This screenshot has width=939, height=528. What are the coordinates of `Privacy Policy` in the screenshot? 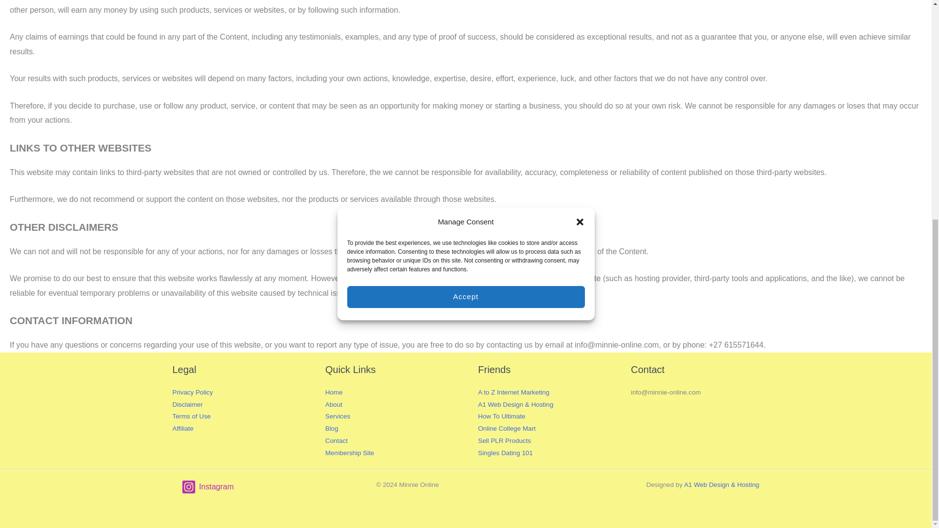 It's located at (192, 392).